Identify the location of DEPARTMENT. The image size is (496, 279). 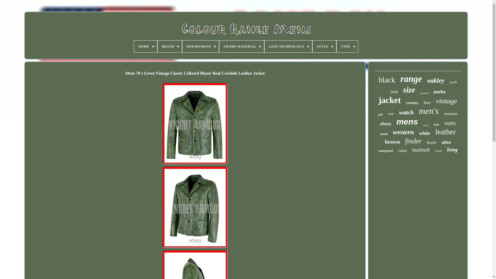
(200, 47).